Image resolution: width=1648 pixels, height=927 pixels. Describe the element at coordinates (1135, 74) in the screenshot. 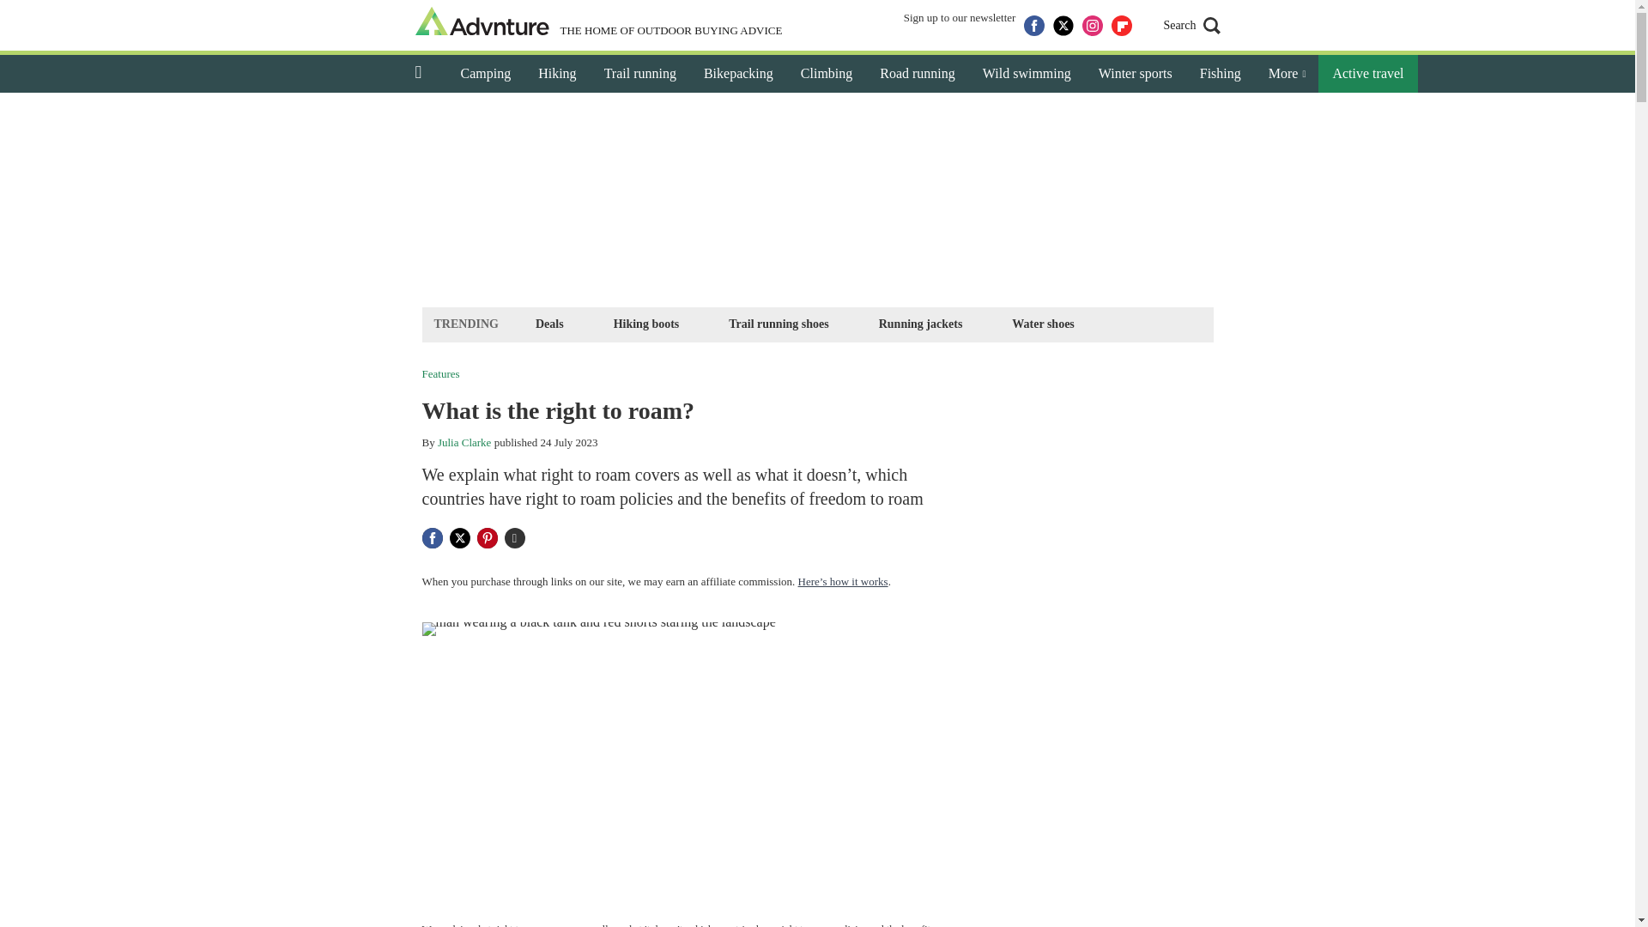

I see `Winter sports` at that location.